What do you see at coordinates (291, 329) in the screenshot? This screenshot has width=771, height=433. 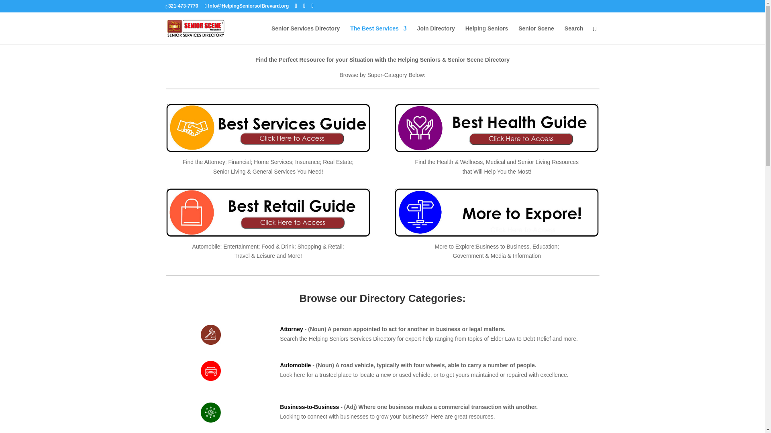 I see `Attorney` at bounding box center [291, 329].